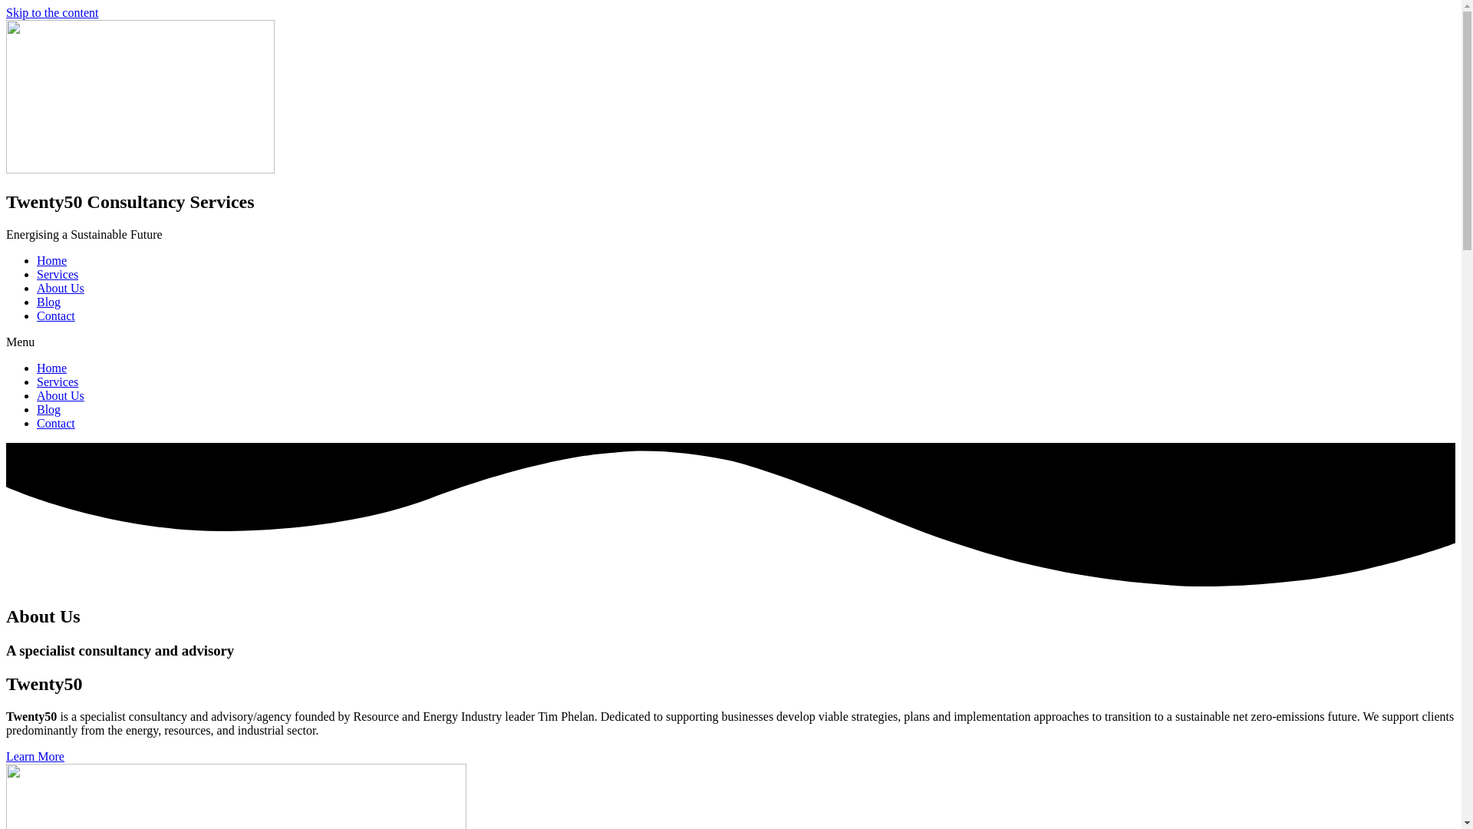 The width and height of the screenshot is (1473, 829). I want to click on Skip to the content, so click(52, 12).